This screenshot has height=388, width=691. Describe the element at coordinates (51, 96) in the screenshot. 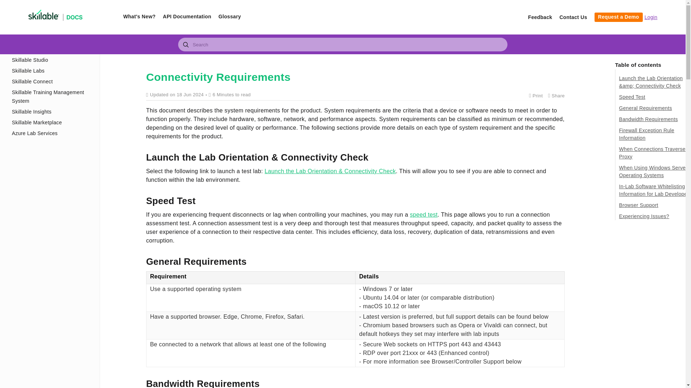

I see `Skillable Training Management System` at that location.